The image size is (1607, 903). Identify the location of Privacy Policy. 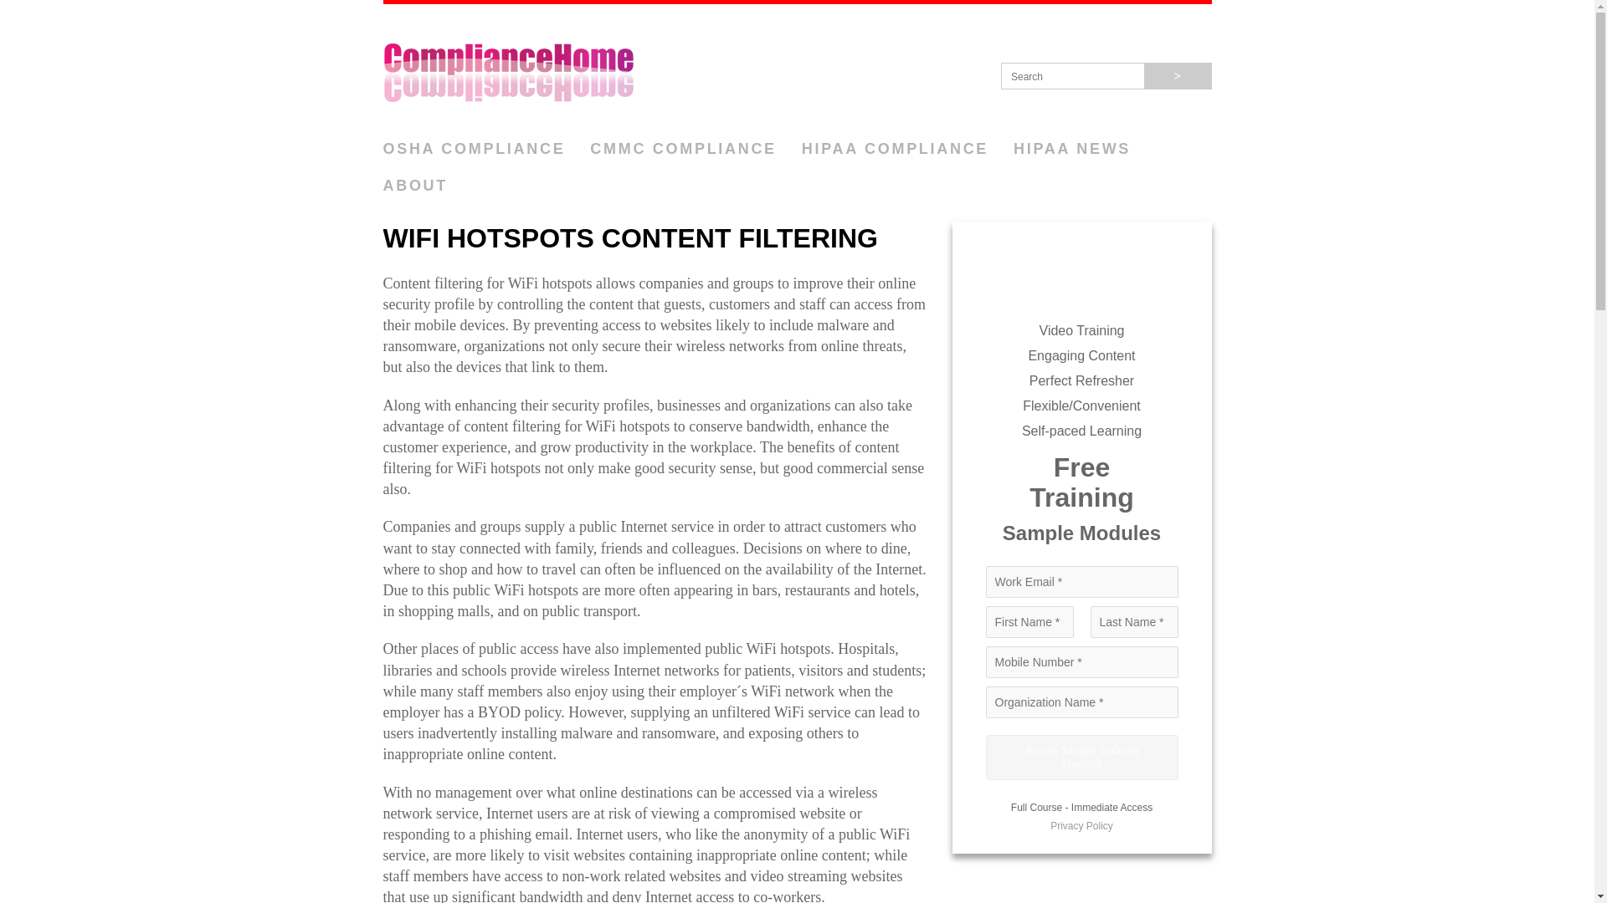
(1081, 825).